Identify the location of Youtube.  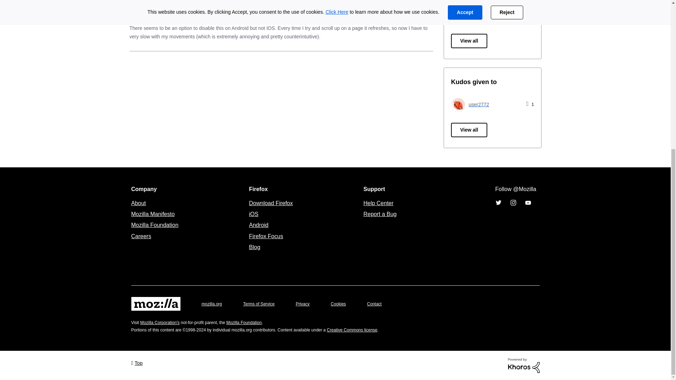
(527, 203).